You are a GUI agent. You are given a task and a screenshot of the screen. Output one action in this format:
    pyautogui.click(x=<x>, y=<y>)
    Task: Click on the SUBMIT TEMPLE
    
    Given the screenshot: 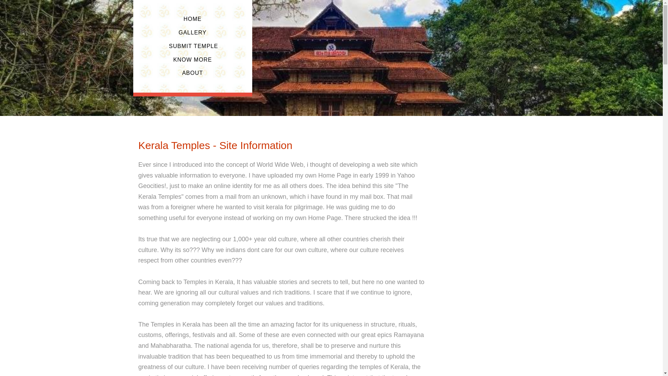 What is the action you would take?
    pyautogui.click(x=193, y=46)
    